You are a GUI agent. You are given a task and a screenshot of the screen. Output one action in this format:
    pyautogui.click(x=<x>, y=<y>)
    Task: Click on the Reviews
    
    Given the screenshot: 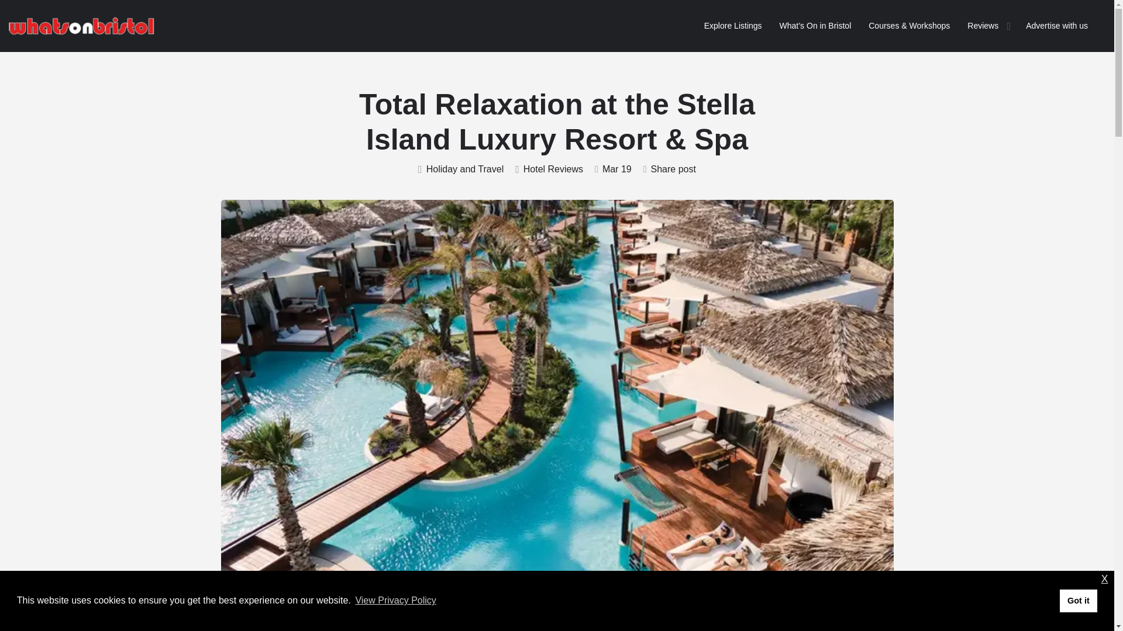 What is the action you would take?
    pyautogui.click(x=983, y=26)
    